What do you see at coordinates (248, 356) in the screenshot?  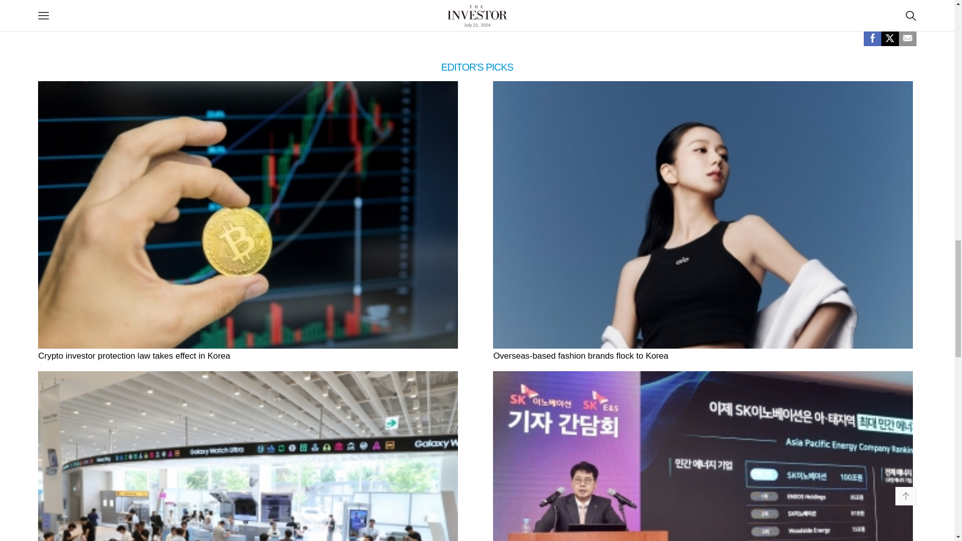 I see `Crypto investor protection law takes effect in Korea` at bounding box center [248, 356].